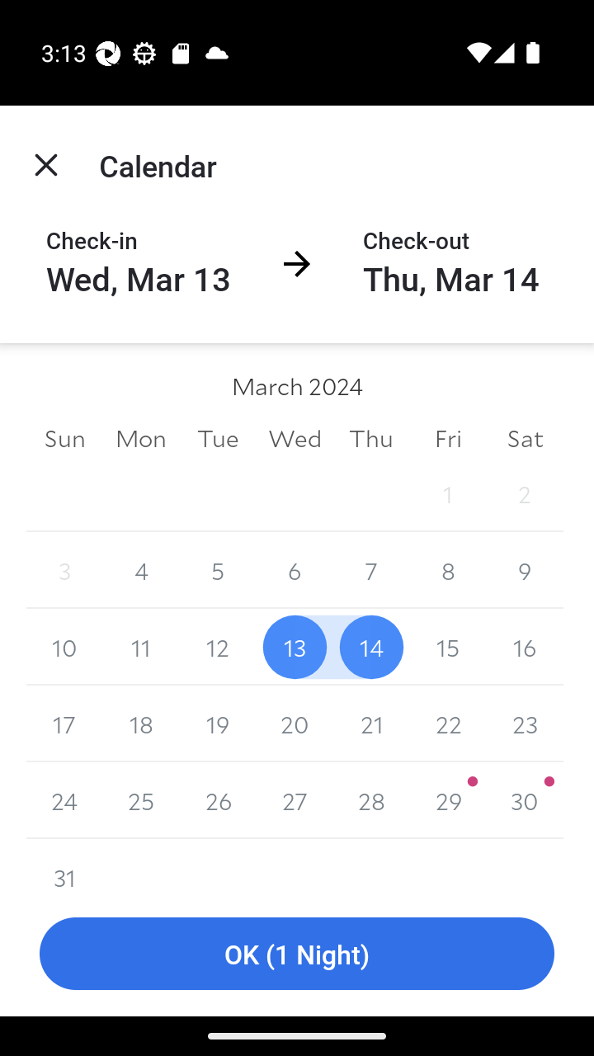 This screenshot has height=1056, width=594. What do you see at coordinates (142, 437) in the screenshot?
I see `Mon` at bounding box center [142, 437].